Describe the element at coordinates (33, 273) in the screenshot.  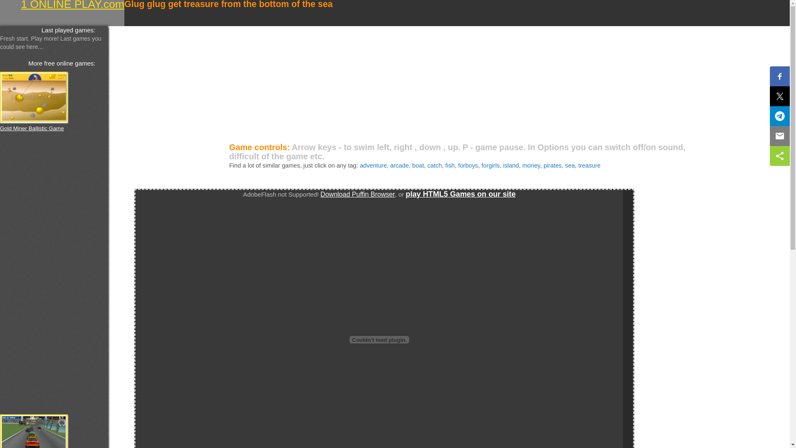
I see `Advertisement` at that location.